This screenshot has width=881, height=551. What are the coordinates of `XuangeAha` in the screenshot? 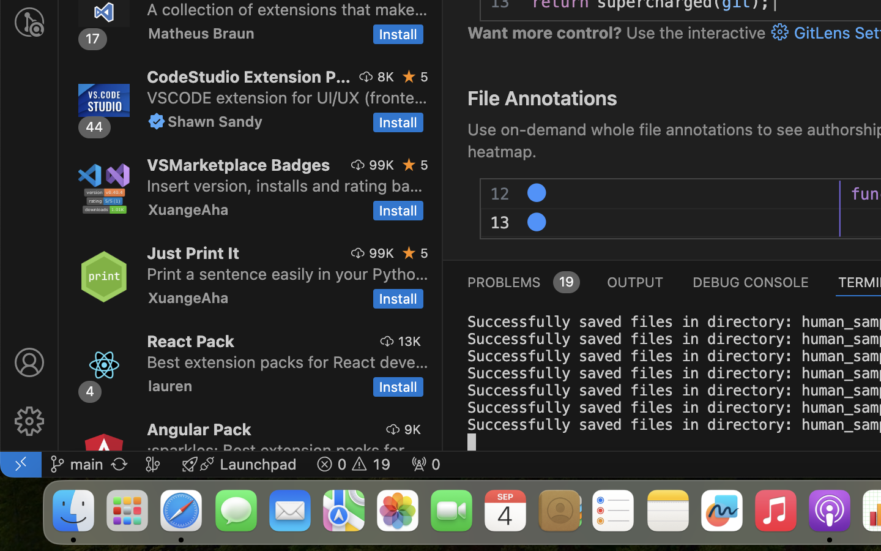 It's located at (188, 209).